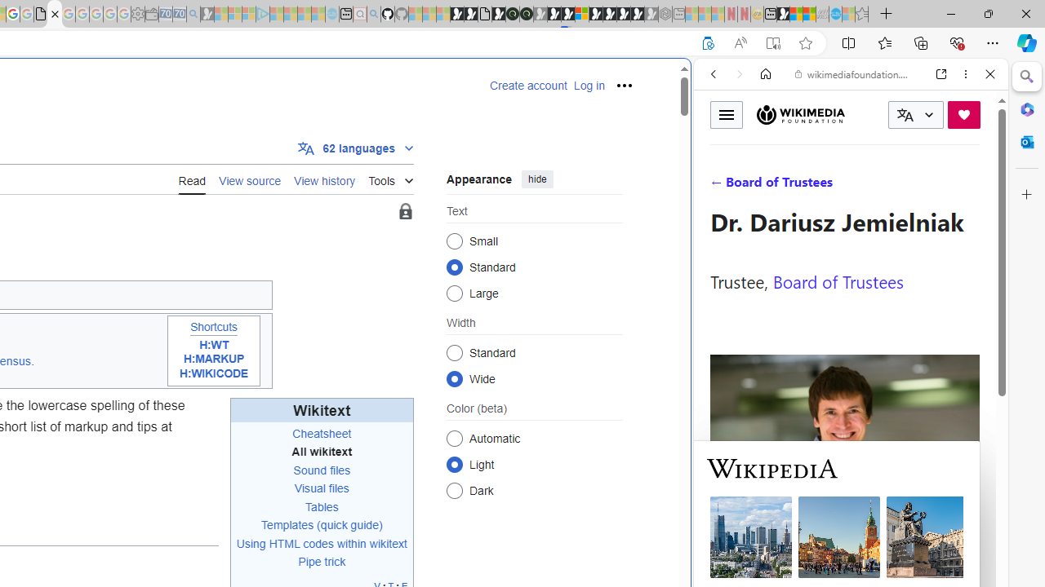 Image resolution: width=1045 pixels, height=587 pixels. Describe the element at coordinates (609, 15) in the screenshot. I see `Play Free Online Games | Games from Microsoft Start` at that location.